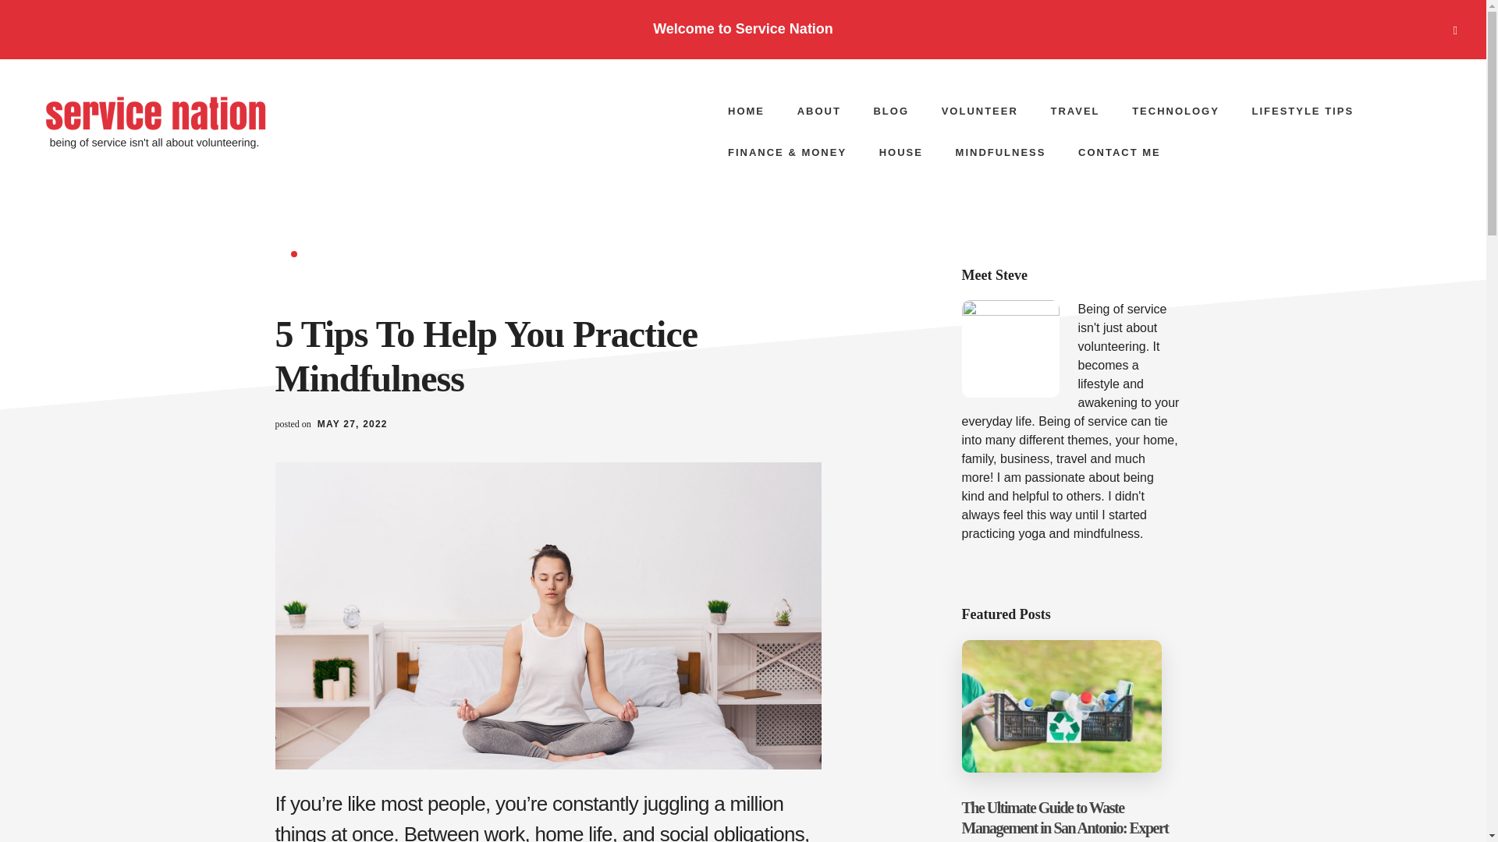 Image resolution: width=1498 pixels, height=842 pixels. Describe the element at coordinates (1074, 111) in the screenshot. I see `TRAVEL` at that location.